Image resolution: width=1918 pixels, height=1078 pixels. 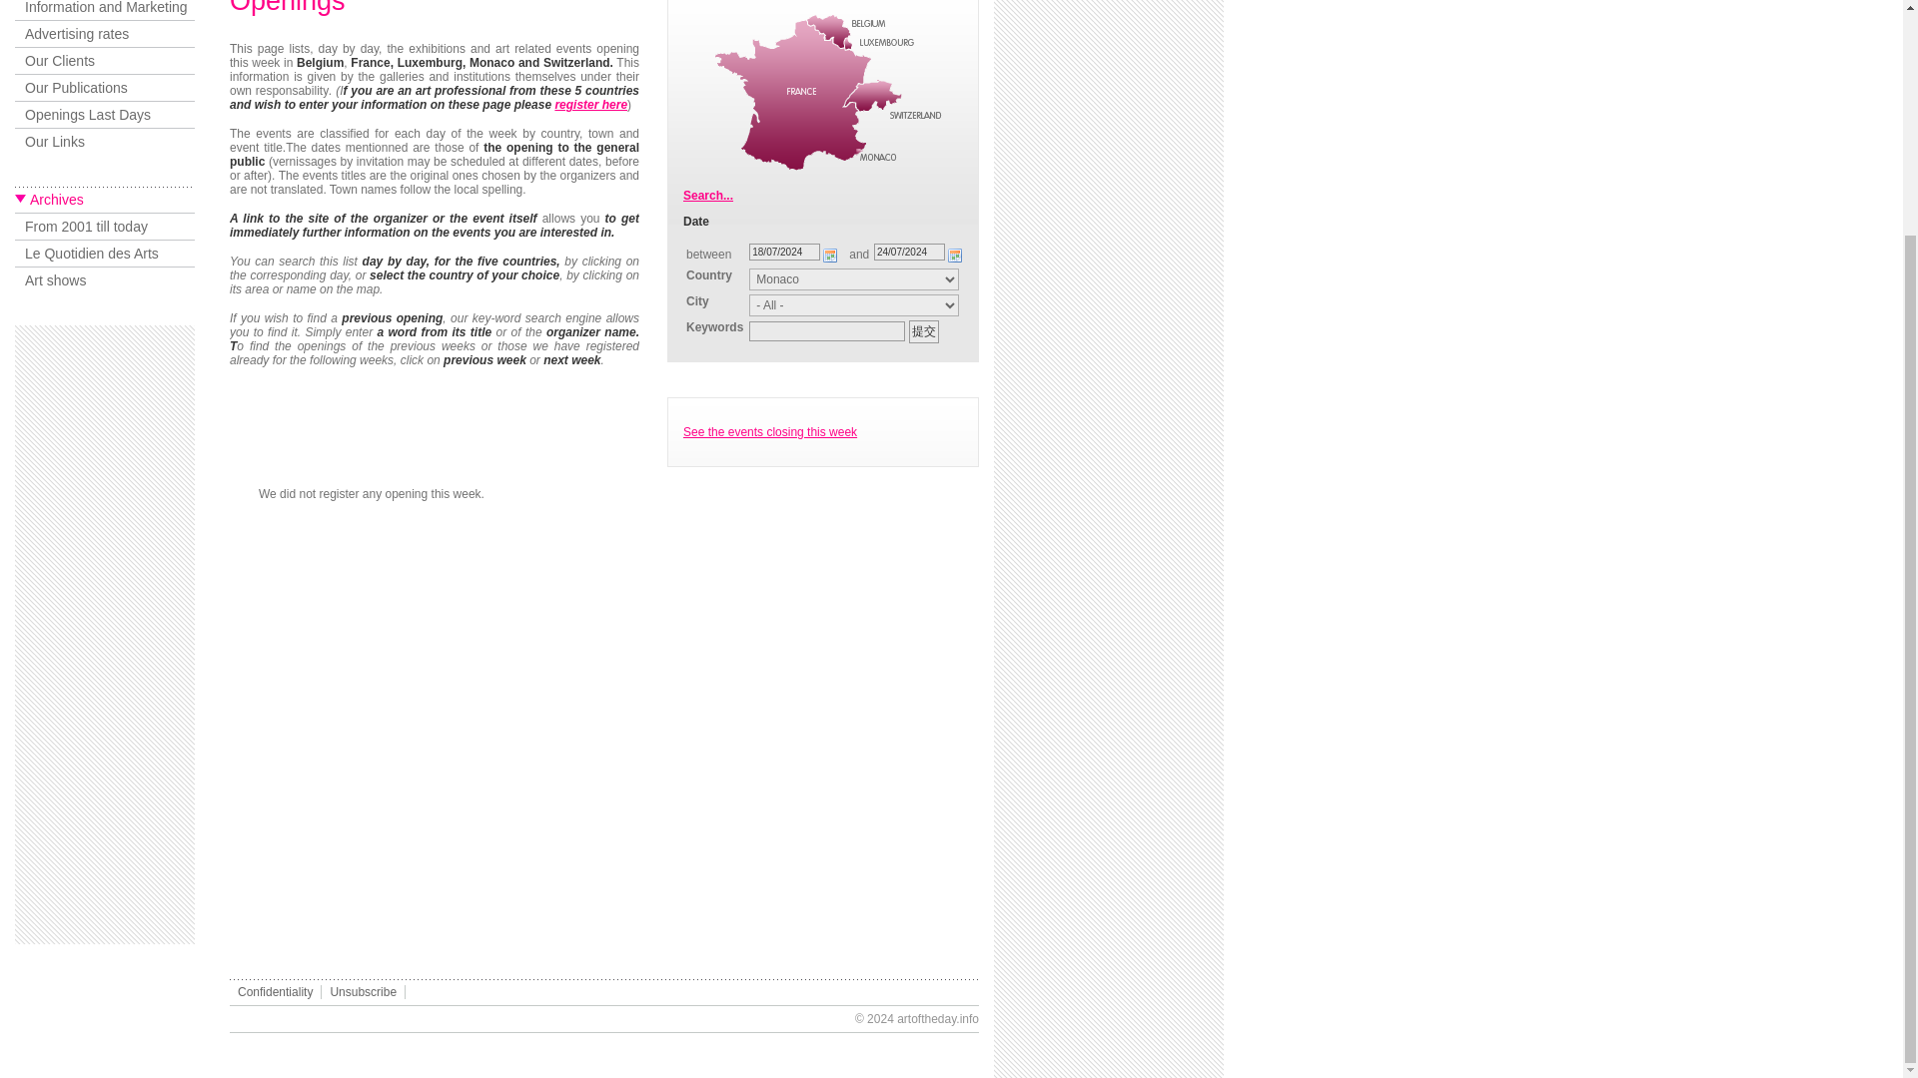 What do you see at coordinates (105, 10) in the screenshot?
I see `Information and Marketing` at bounding box center [105, 10].